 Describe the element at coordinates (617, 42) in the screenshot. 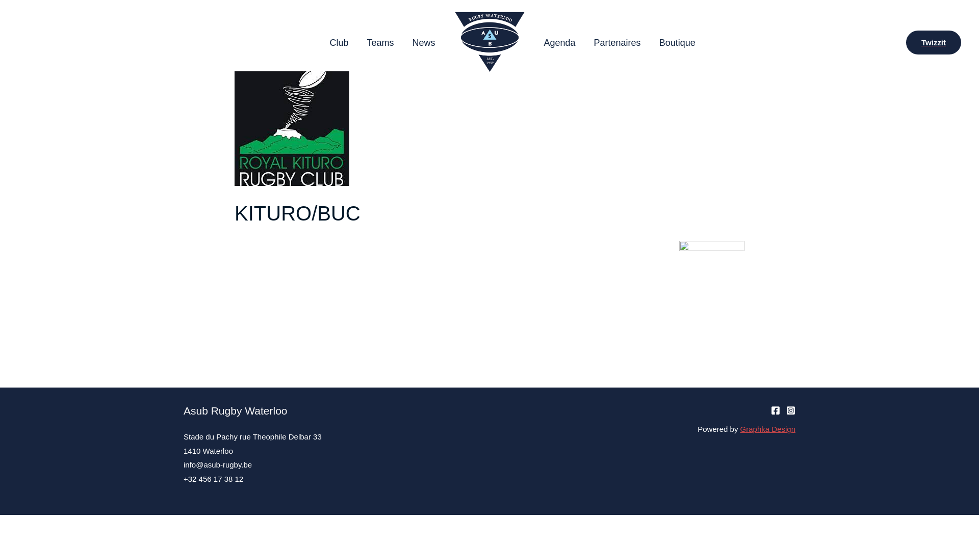

I see `Partenaires` at that location.